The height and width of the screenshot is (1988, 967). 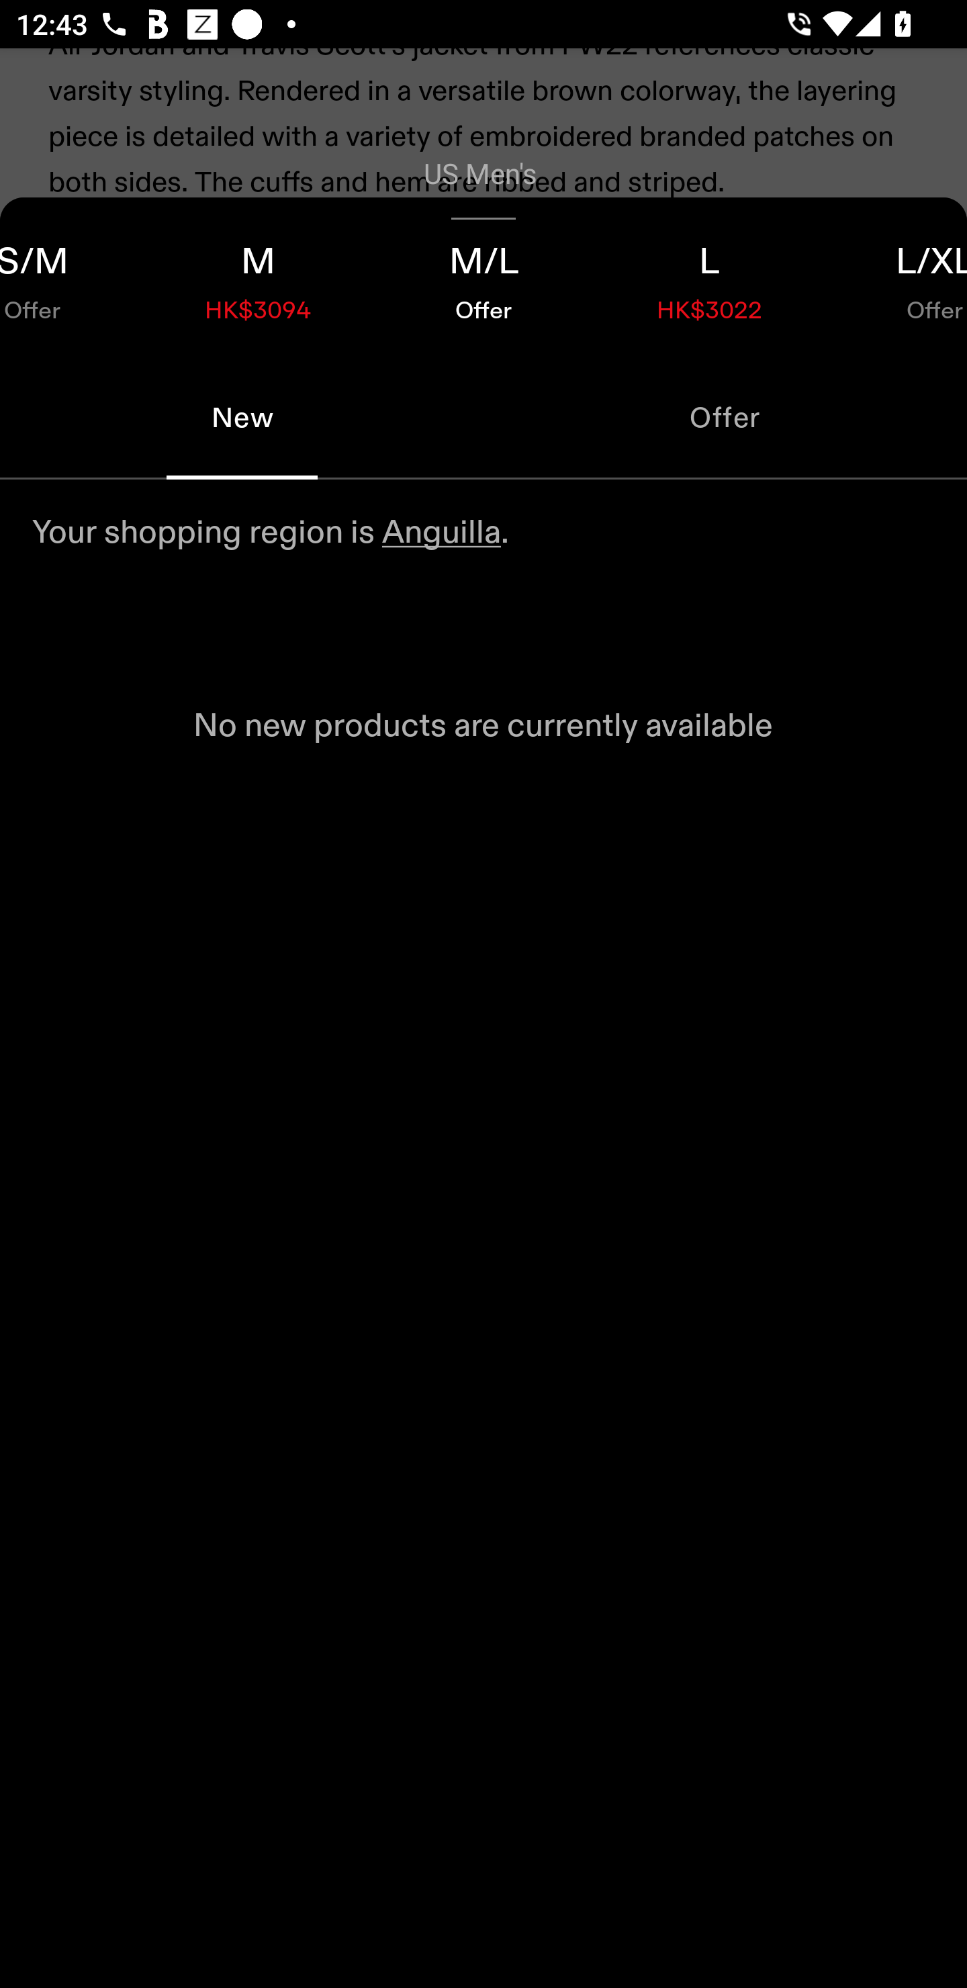 I want to click on M HK$3094, so click(x=258, y=277).